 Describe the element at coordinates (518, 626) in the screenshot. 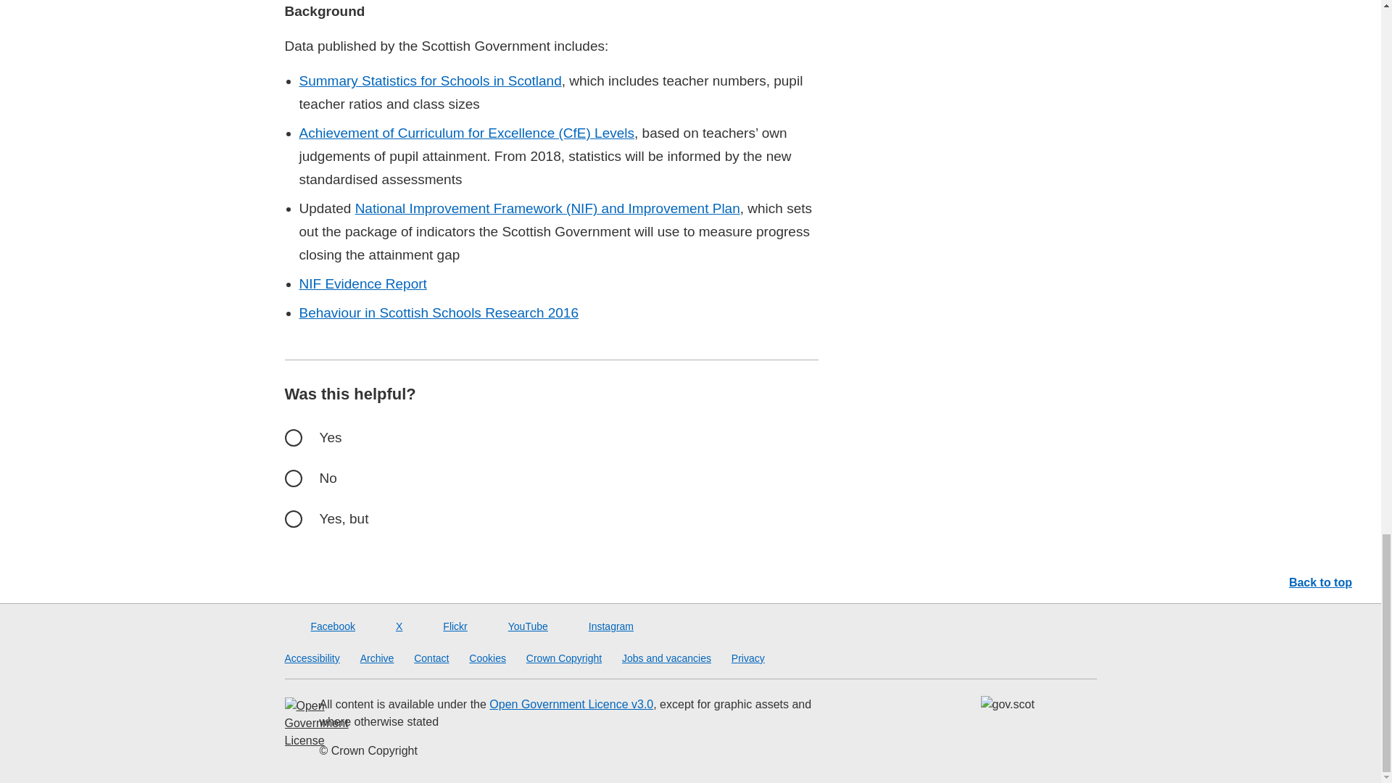

I see `YouTube` at that location.